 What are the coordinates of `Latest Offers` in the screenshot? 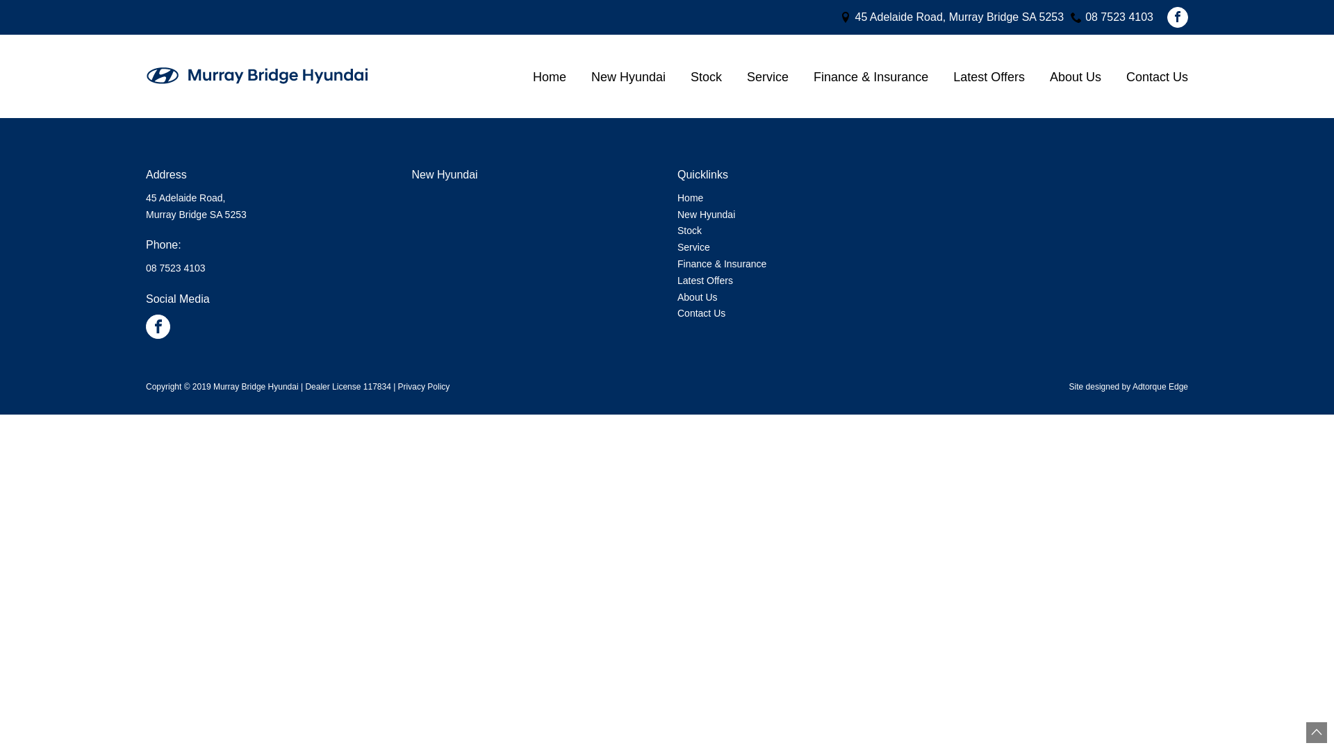 It's located at (705, 281).